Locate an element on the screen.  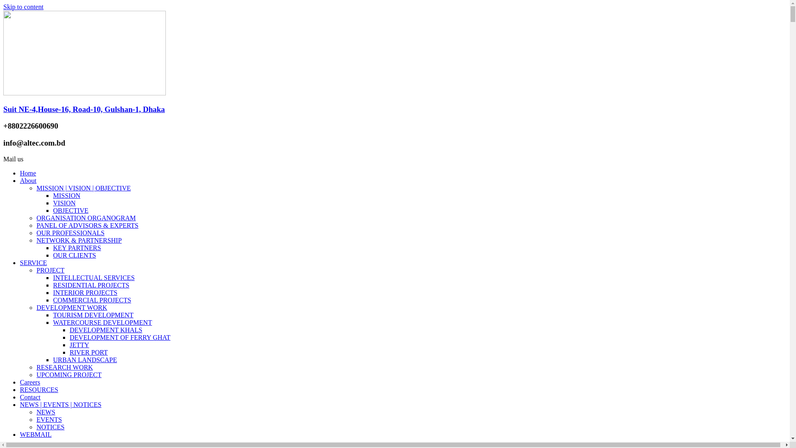
RESIDENTIAL PROJECTS is located at coordinates (91, 285).